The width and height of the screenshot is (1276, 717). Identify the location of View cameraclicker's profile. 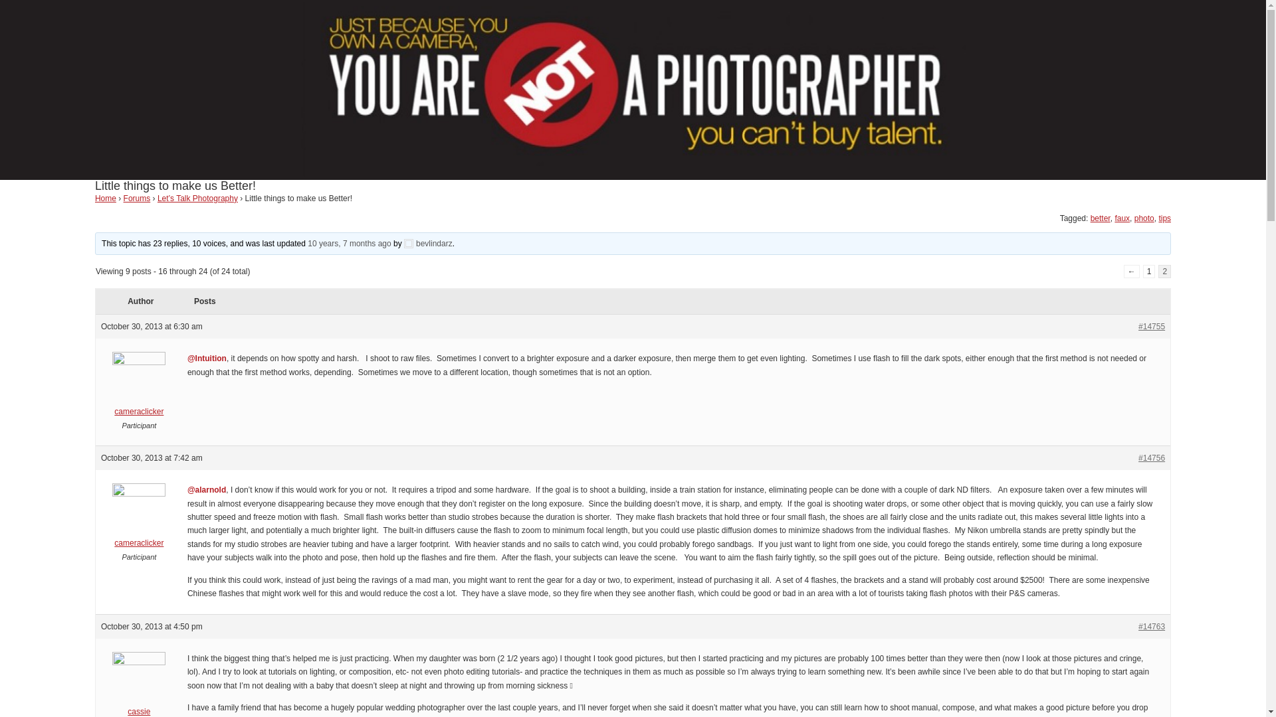
(138, 519).